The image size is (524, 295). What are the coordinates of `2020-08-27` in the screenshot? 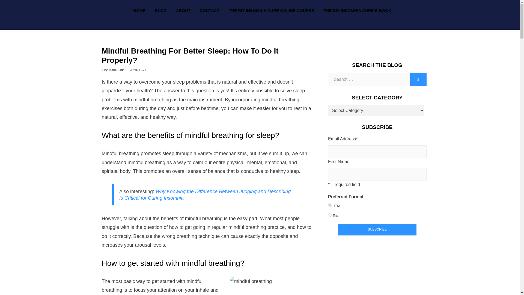 It's located at (136, 70).